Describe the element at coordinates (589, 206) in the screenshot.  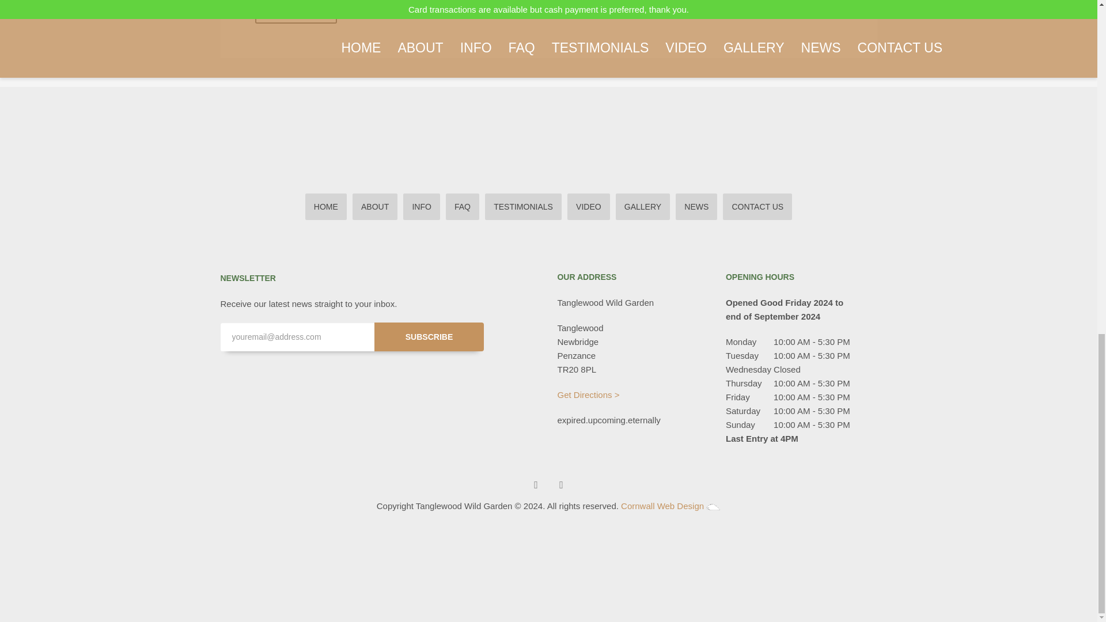
I see `VIDEO` at that location.